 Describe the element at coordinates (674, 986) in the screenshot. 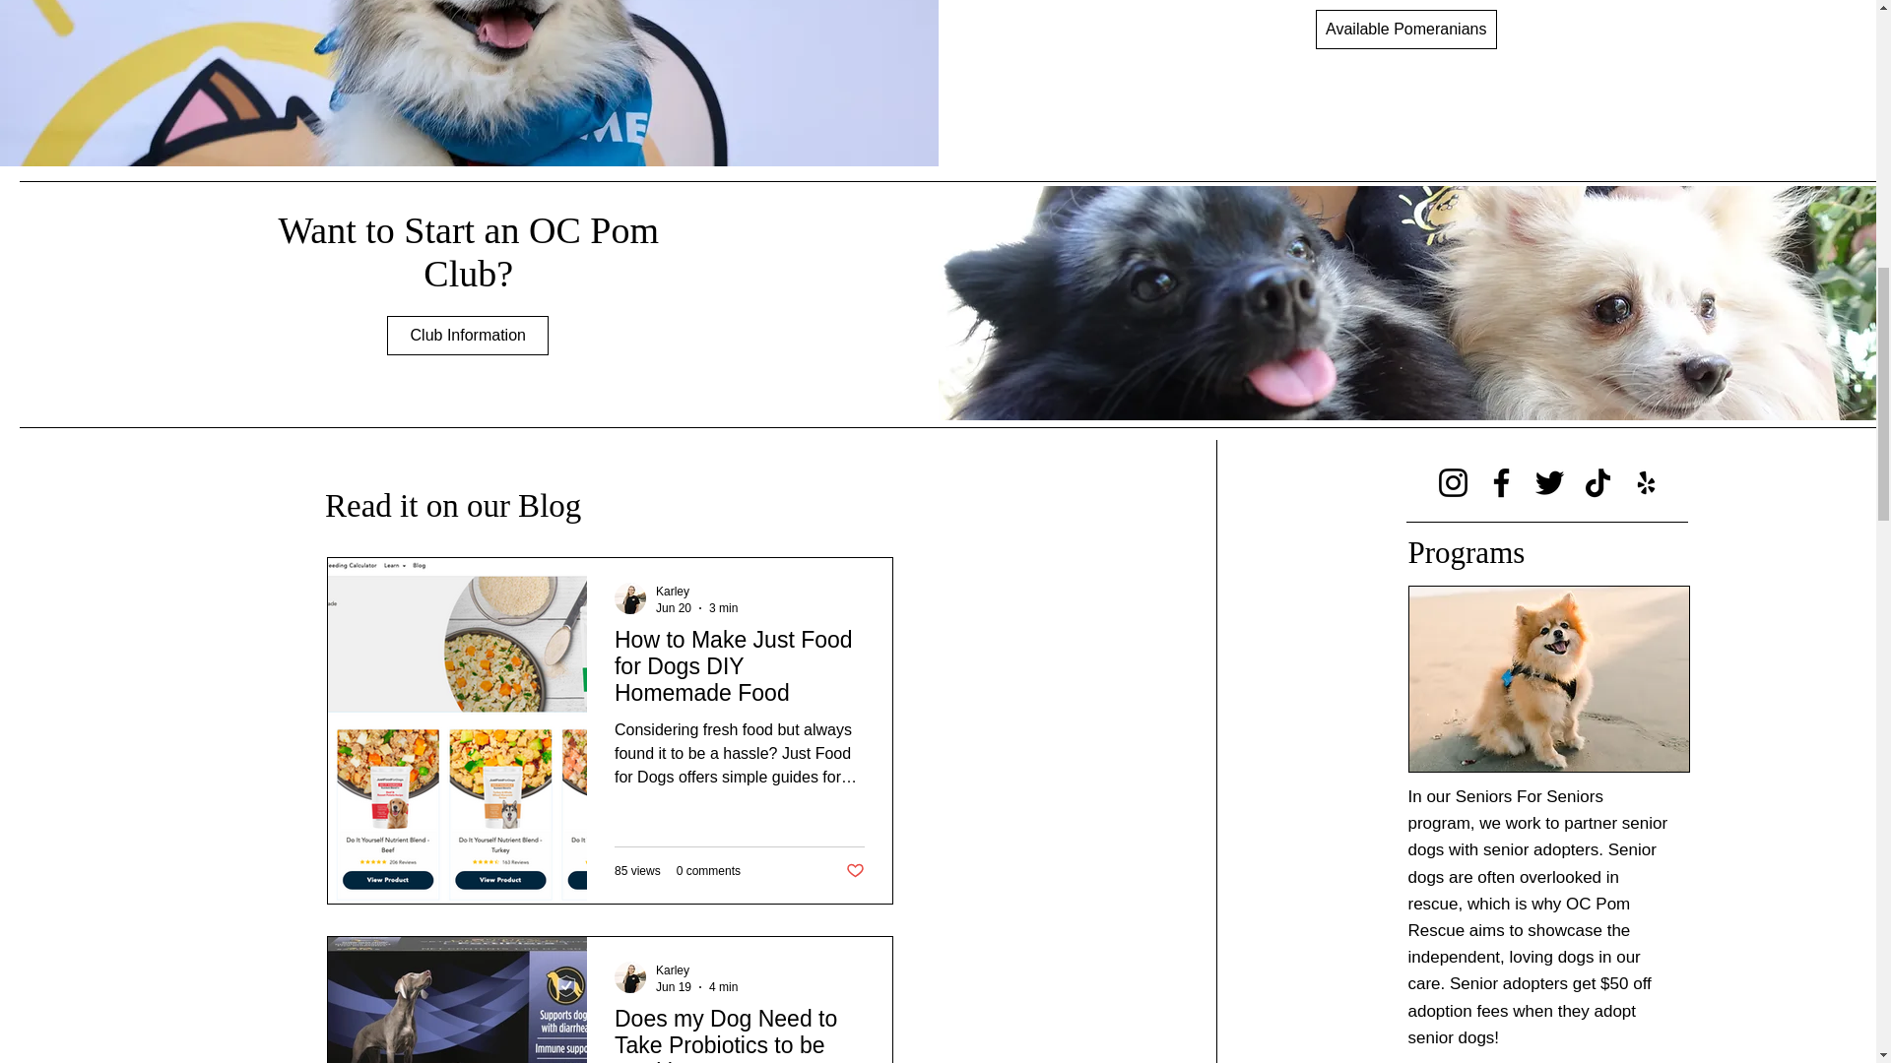

I see `Jun 19` at that location.